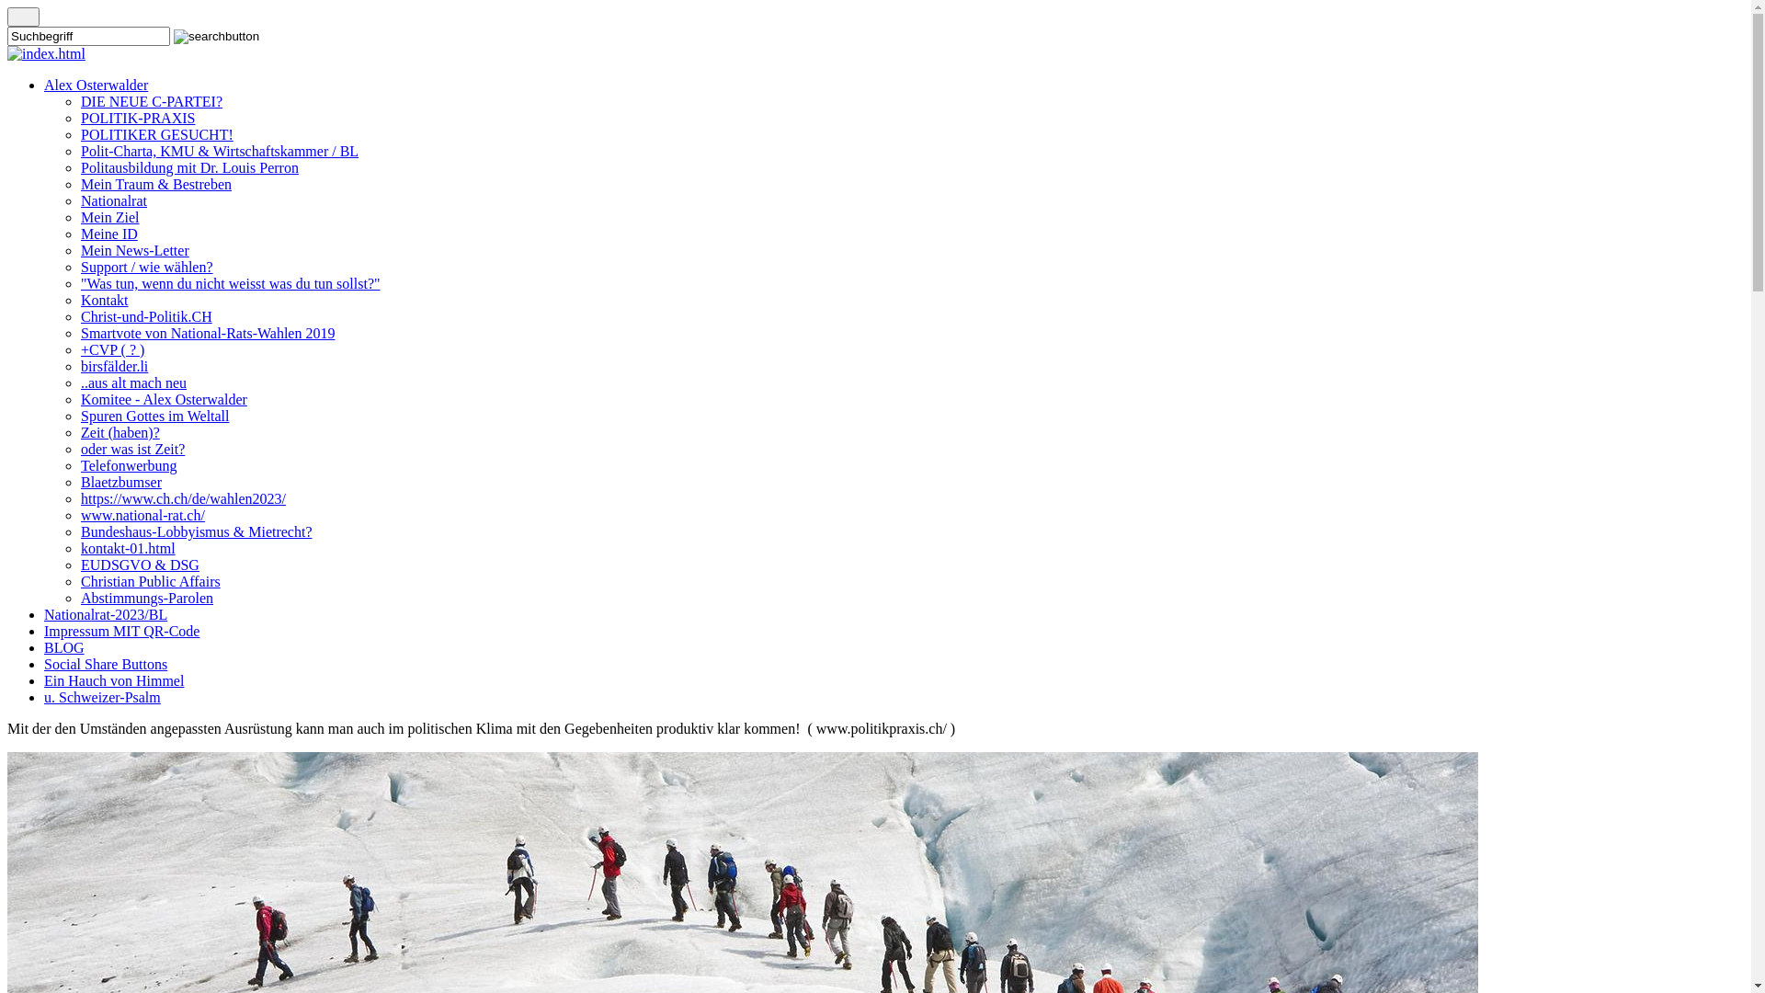 This screenshot has height=993, width=1765. Describe the element at coordinates (132, 449) in the screenshot. I see `oder was ist Zeit?` at that location.